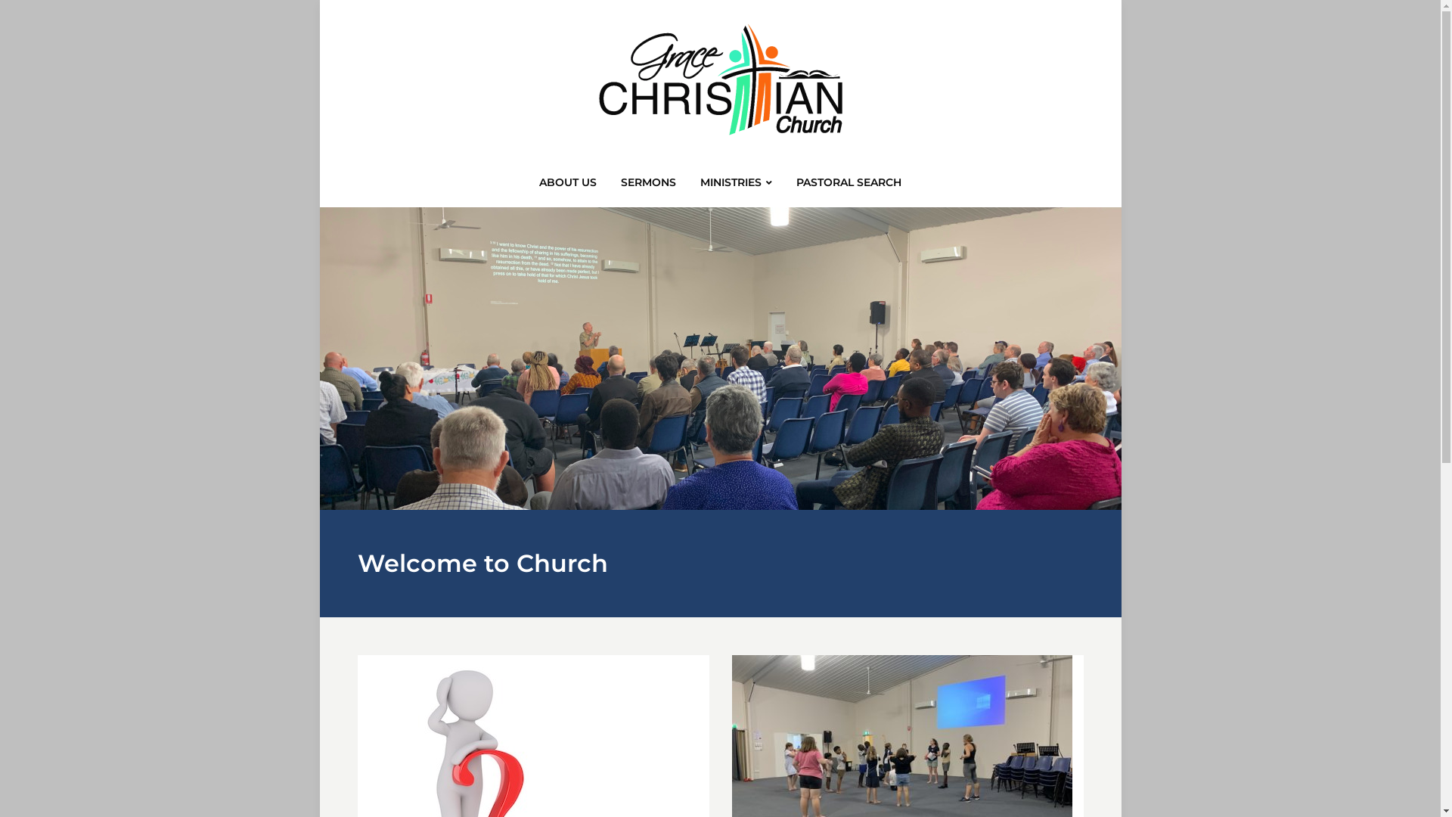  Describe the element at coordinates (568, 187) in the screenshot. I see `ABOUT US` at that location.